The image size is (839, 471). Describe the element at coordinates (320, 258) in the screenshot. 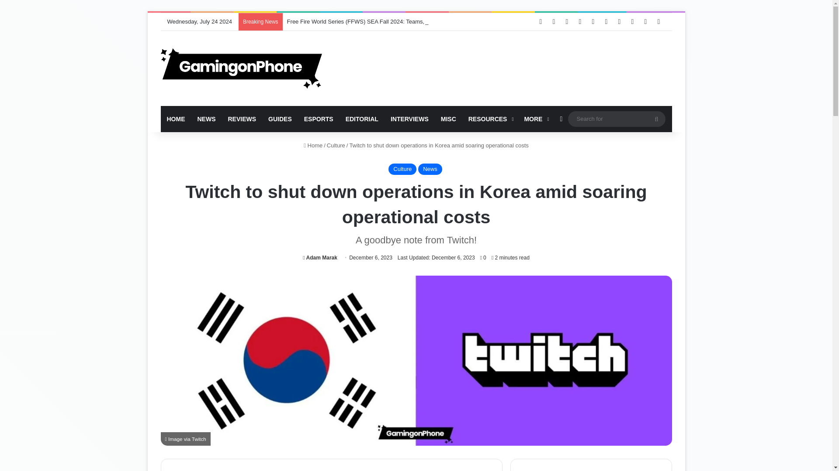

I see `Adam Marak` at that location.